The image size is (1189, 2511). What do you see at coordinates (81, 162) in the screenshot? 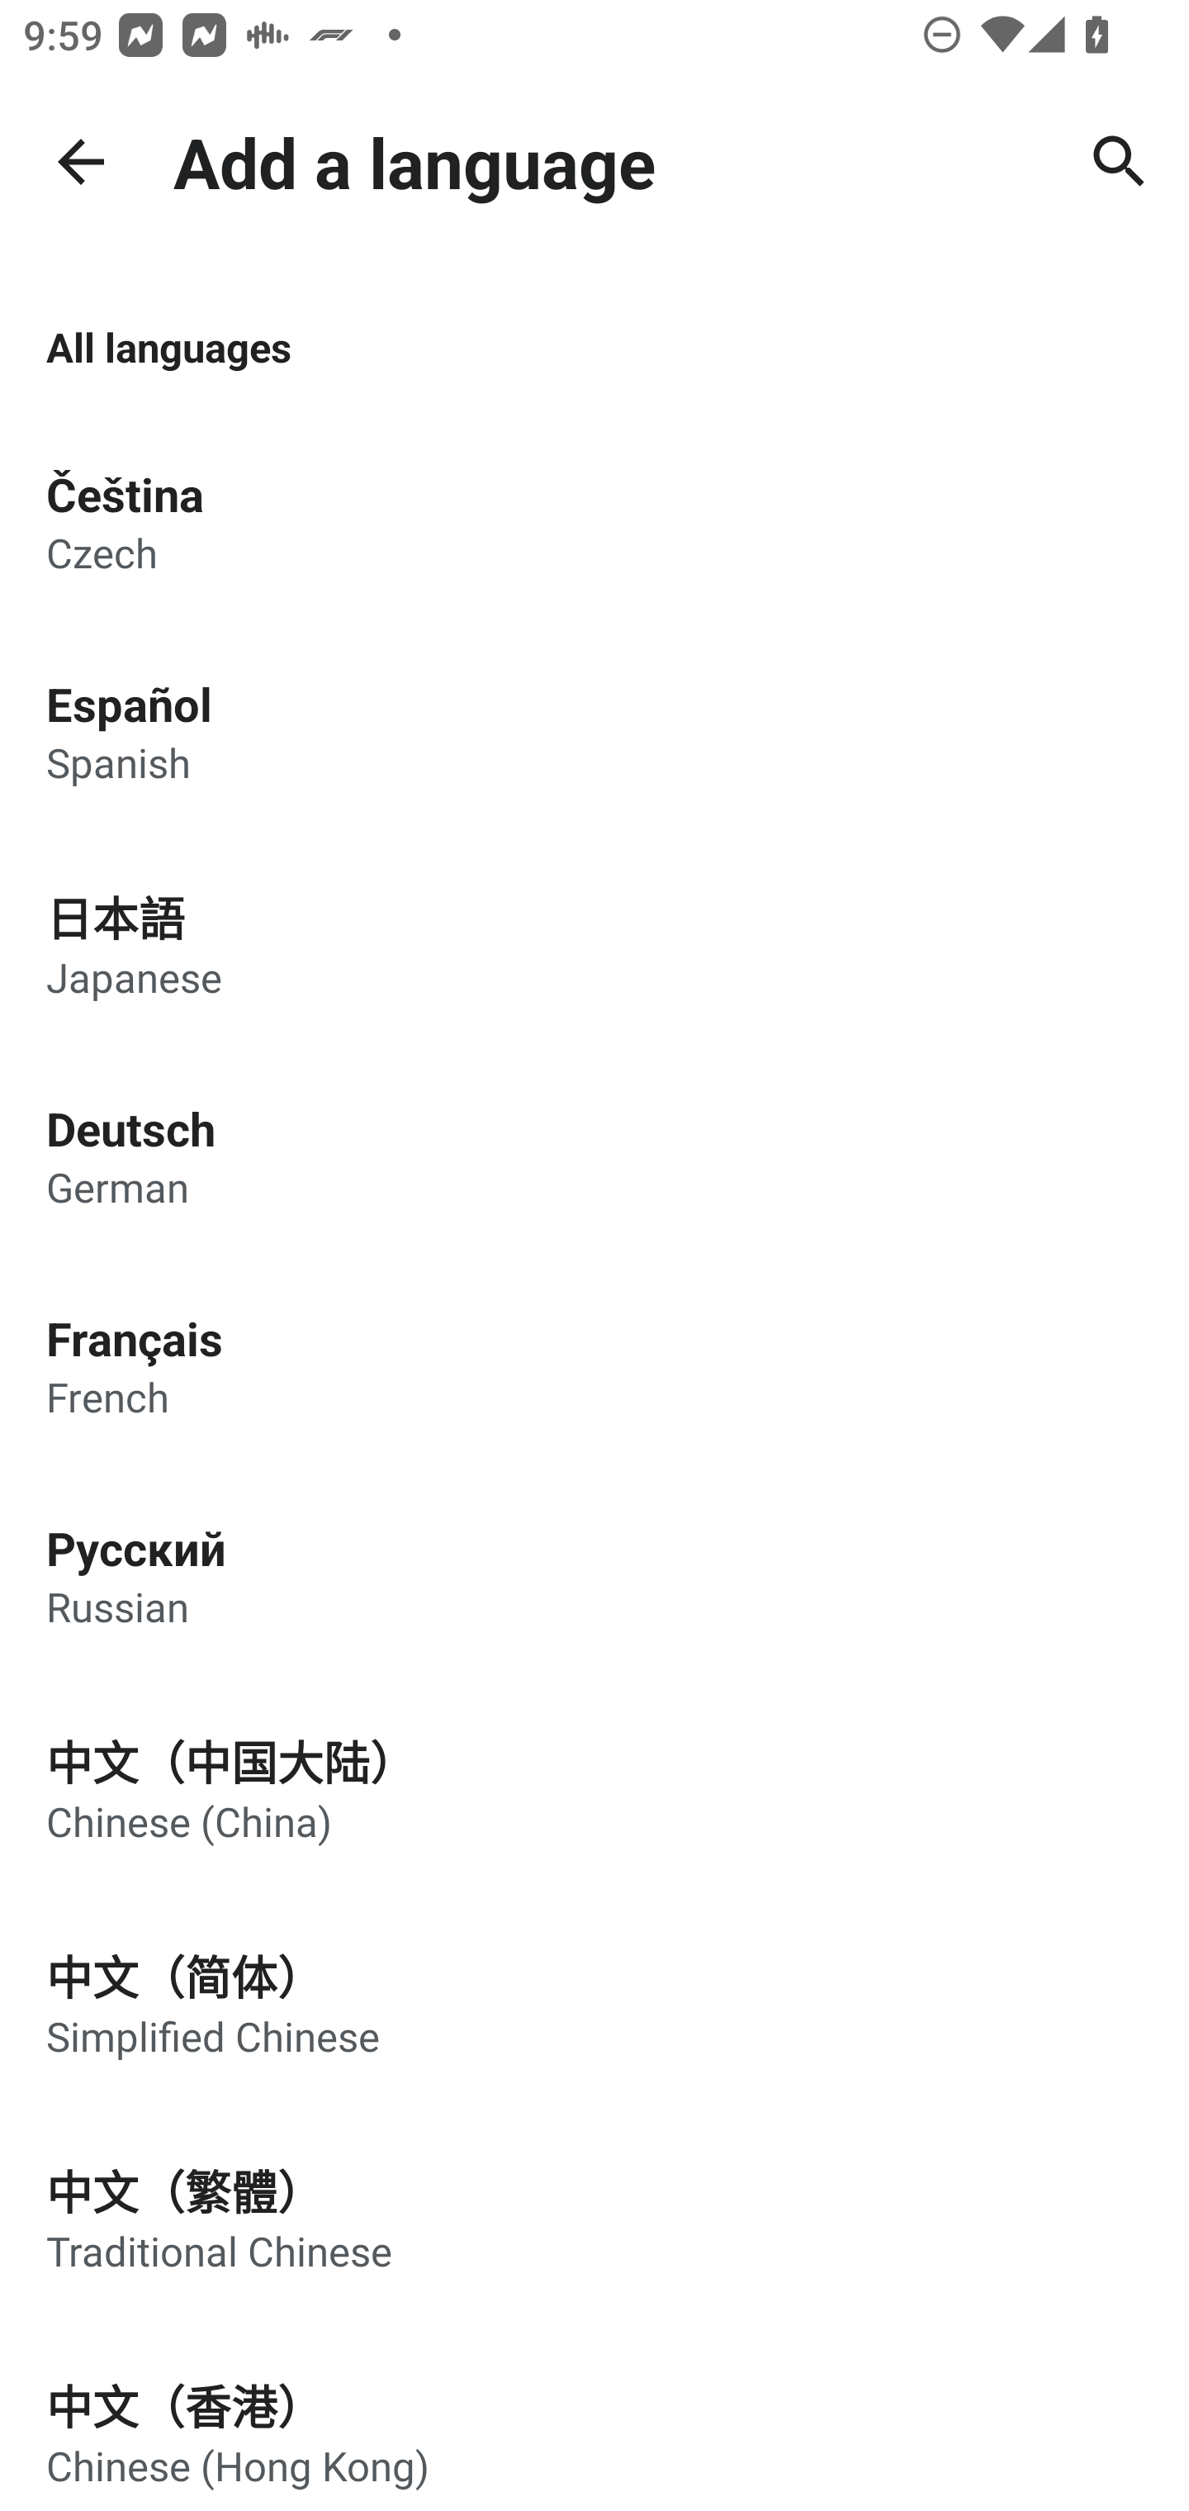
I see `Navigate up` at bounding box center [81, 162].